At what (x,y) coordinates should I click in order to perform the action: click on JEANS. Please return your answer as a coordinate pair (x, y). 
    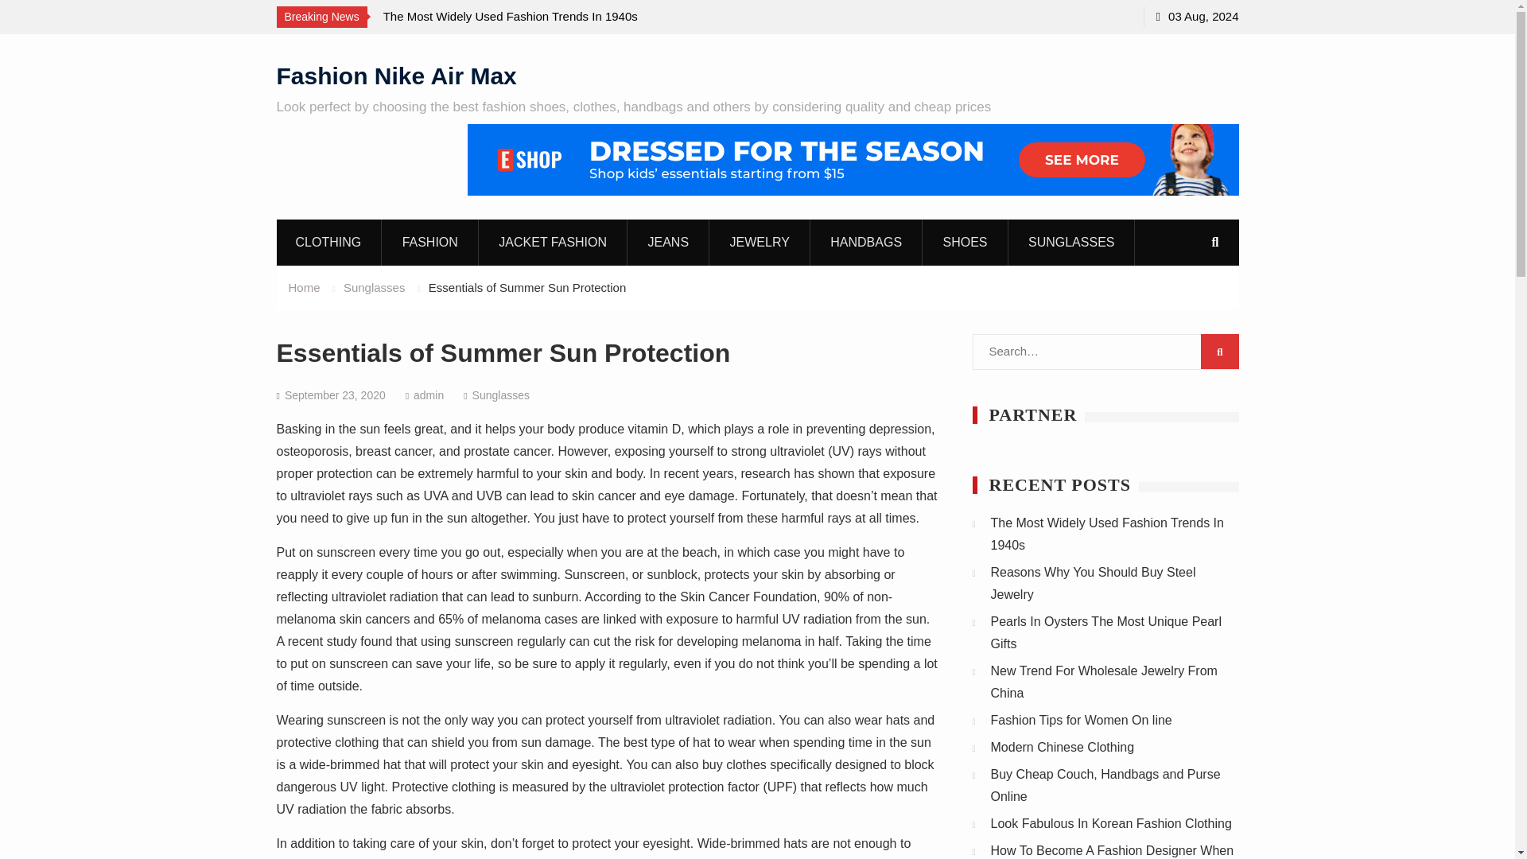
    Looking at the image, I should click on (668, 242).